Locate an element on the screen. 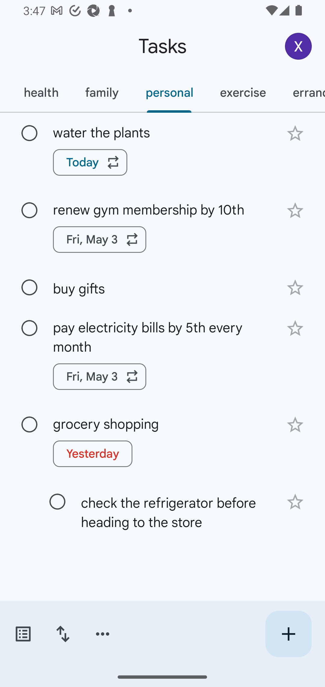 The width and height of the screenshot is (325, 687). Mark as complete is located at coordinates (29, 328).